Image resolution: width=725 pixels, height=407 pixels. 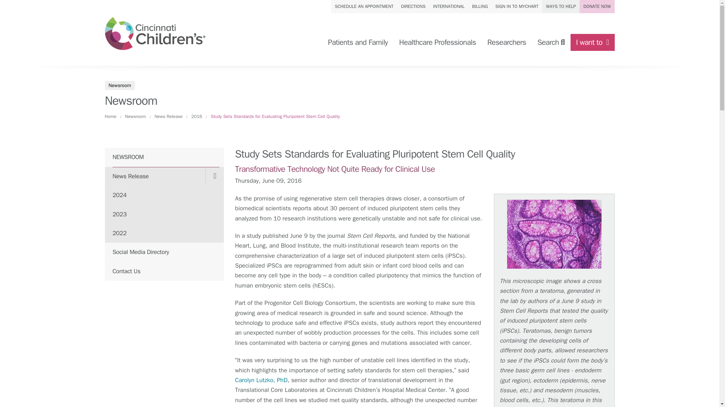 What do you see at coordinates (449, 6) in the screenshot?
I see `INTERNATIONAL` at bounding box center [449, 6].